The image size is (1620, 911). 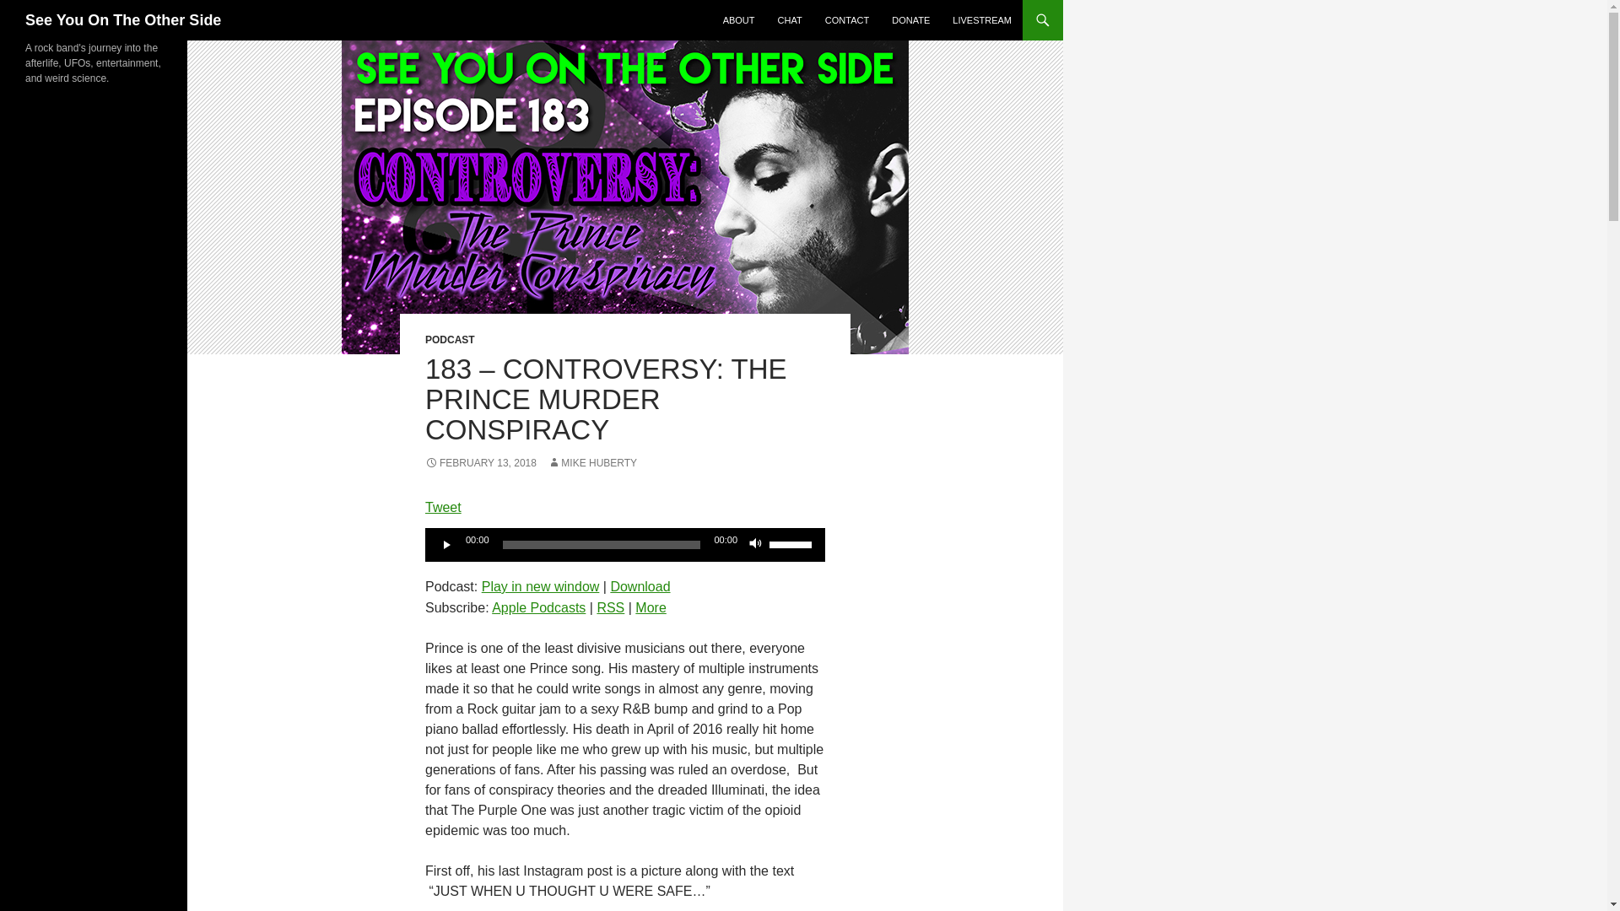 I want to click on Subscribe via RSS, so click(x=609, y=607).